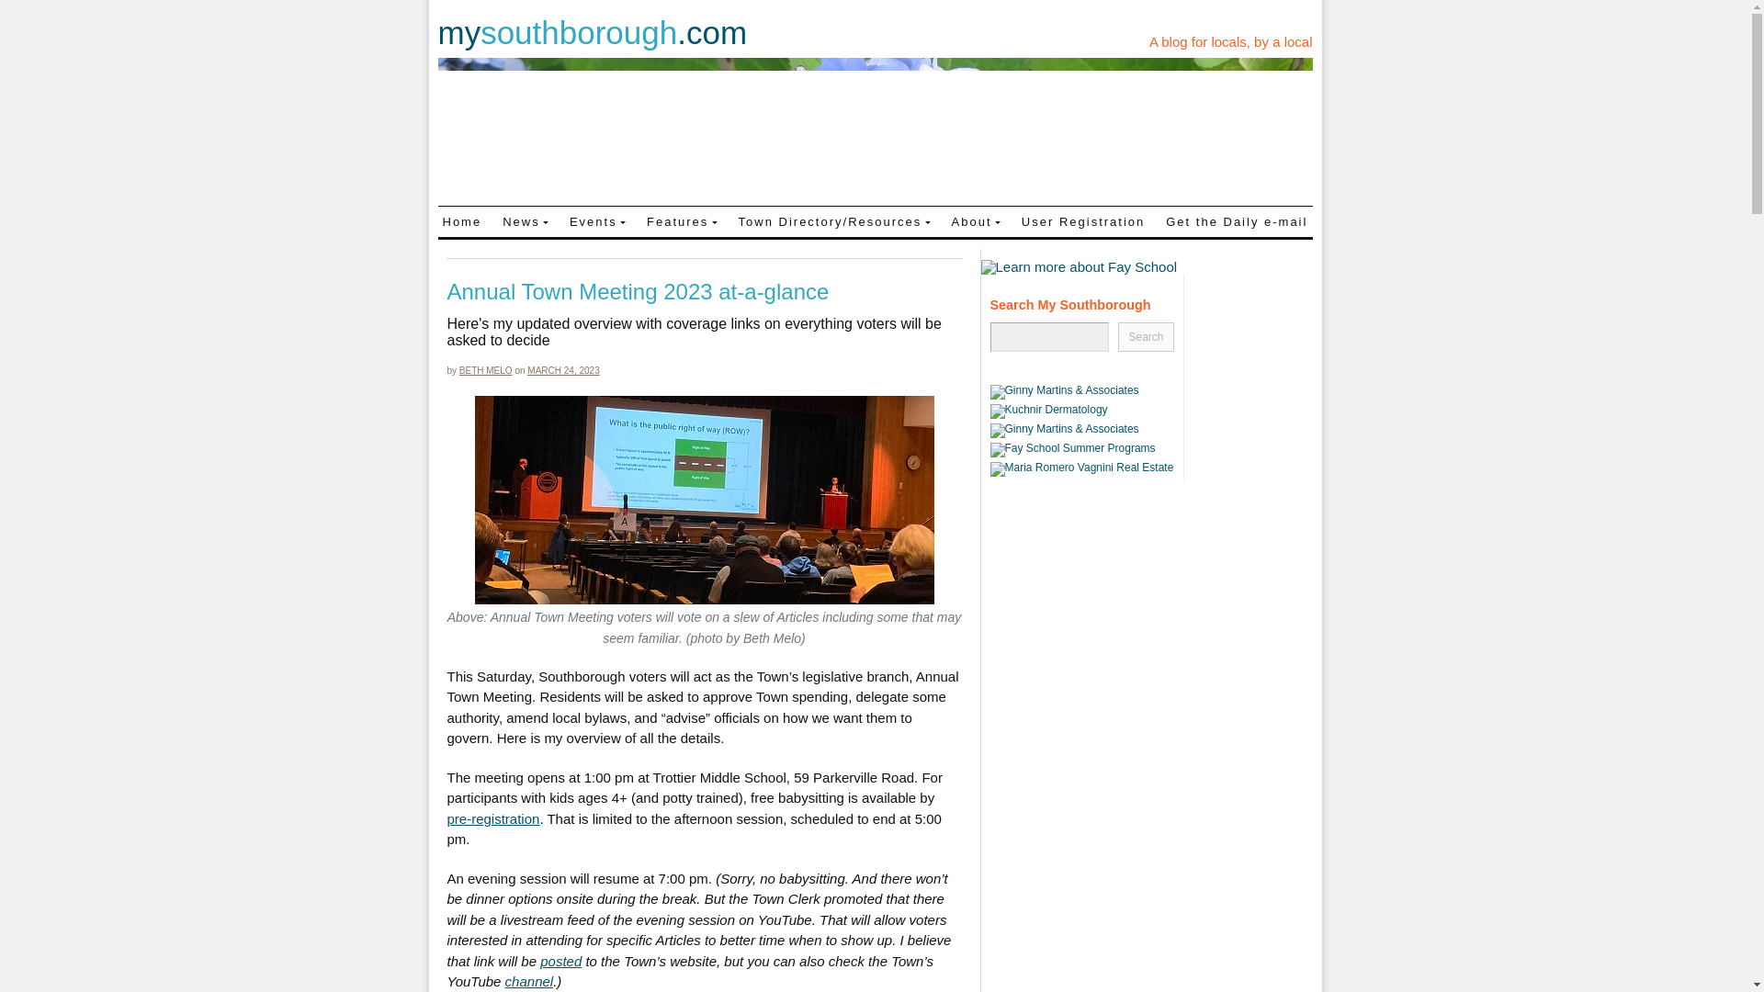  I want to click on News, so click(526, 220).